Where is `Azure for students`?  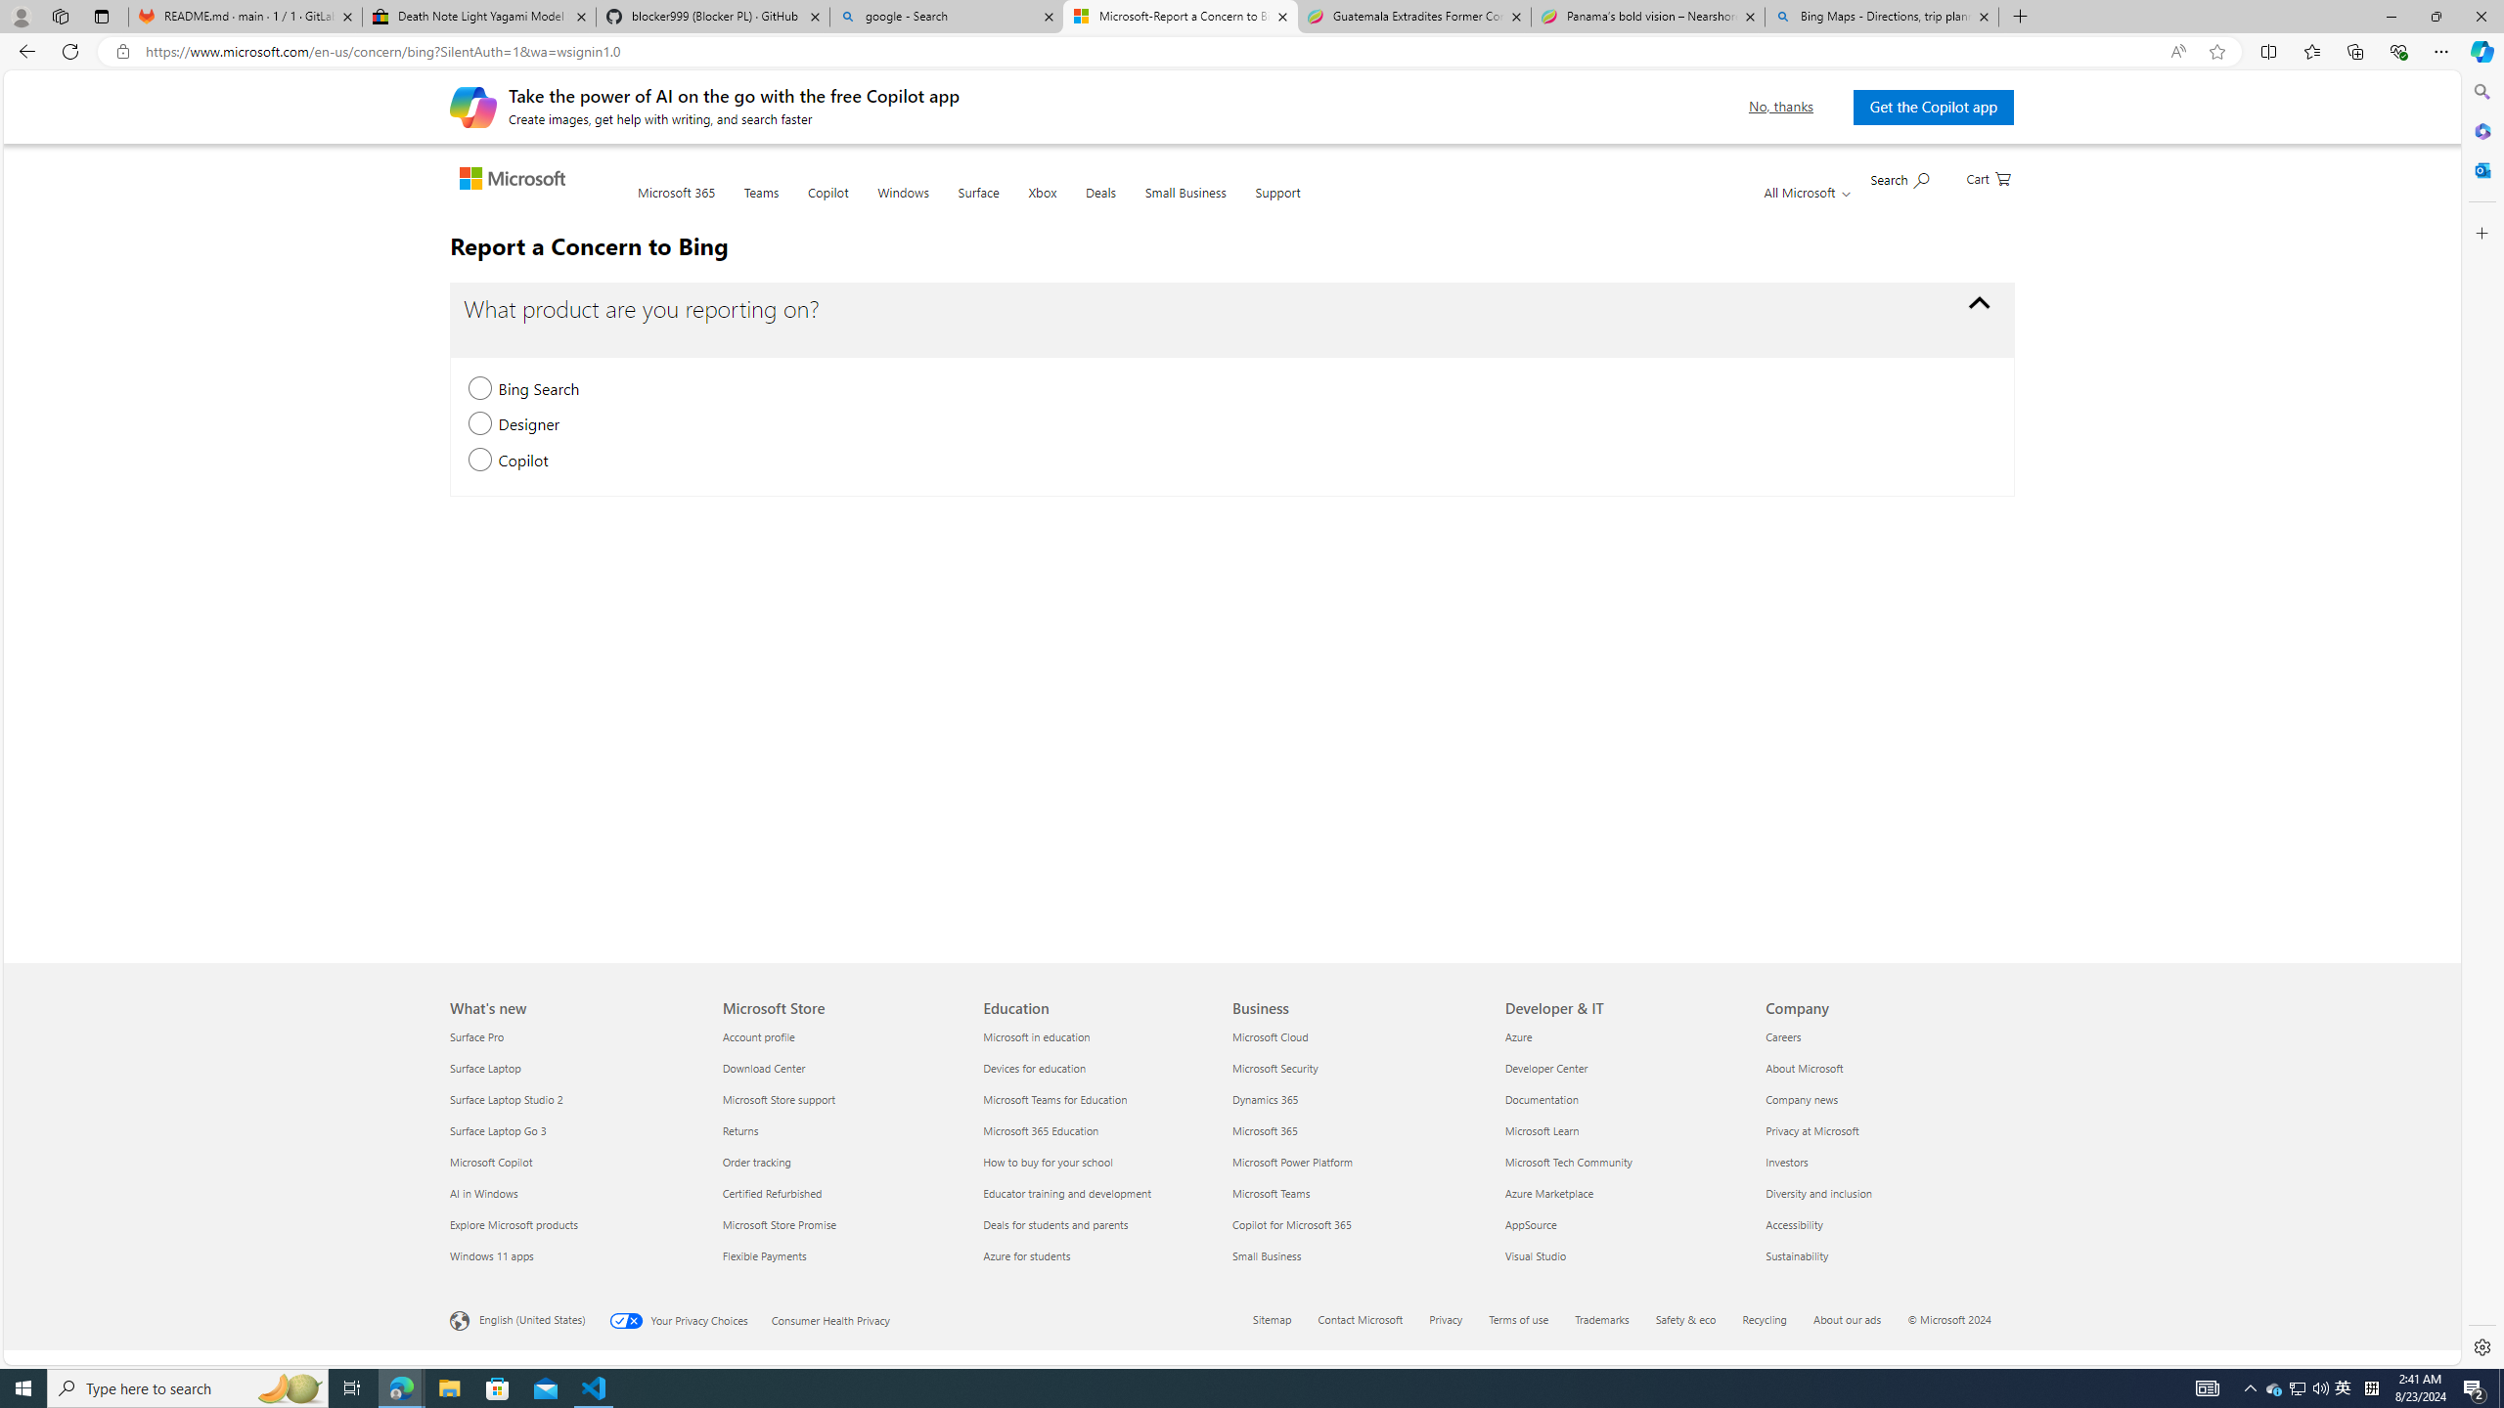 Azure for students is located at coordinates (1103, 1255).